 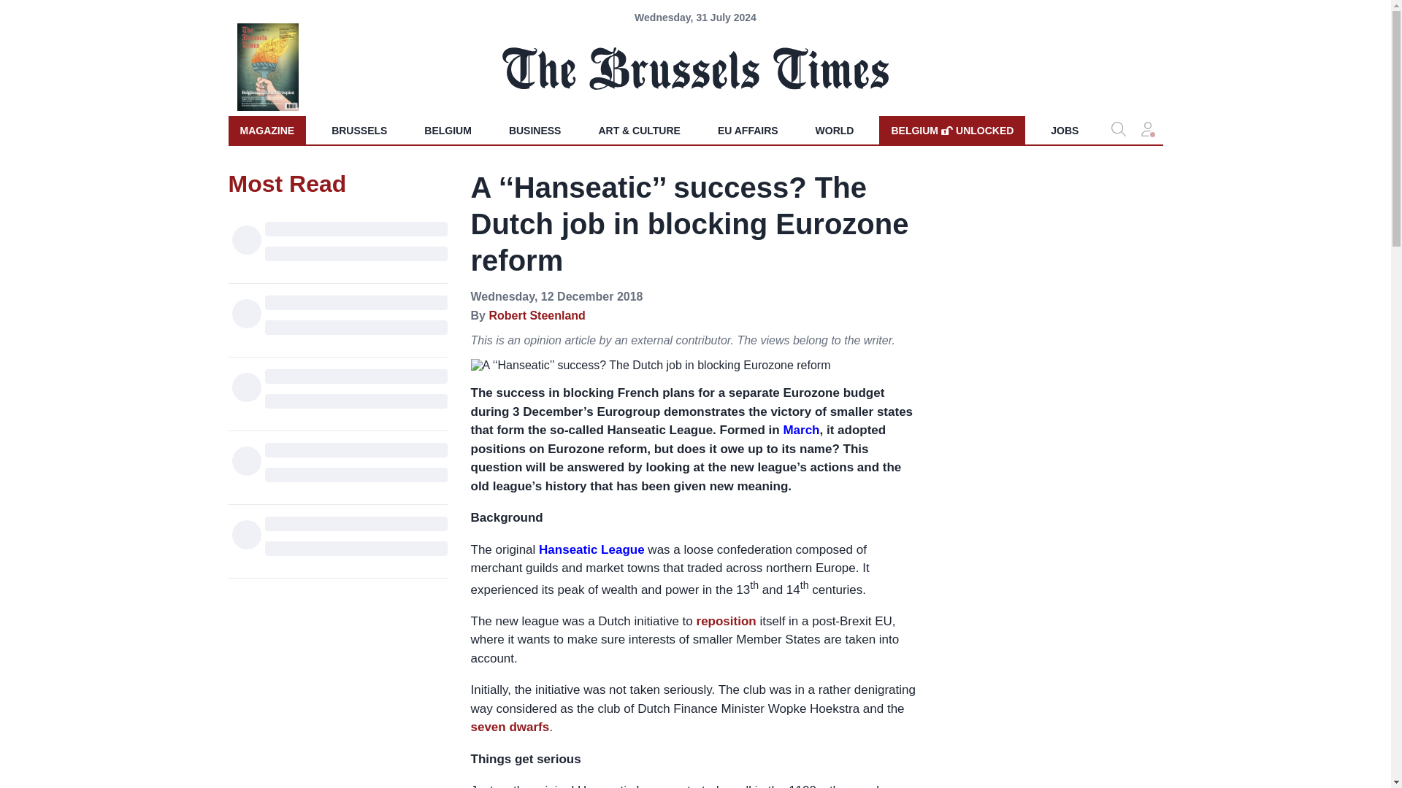 I want to click on WORLD, so click(x=951, y=130).